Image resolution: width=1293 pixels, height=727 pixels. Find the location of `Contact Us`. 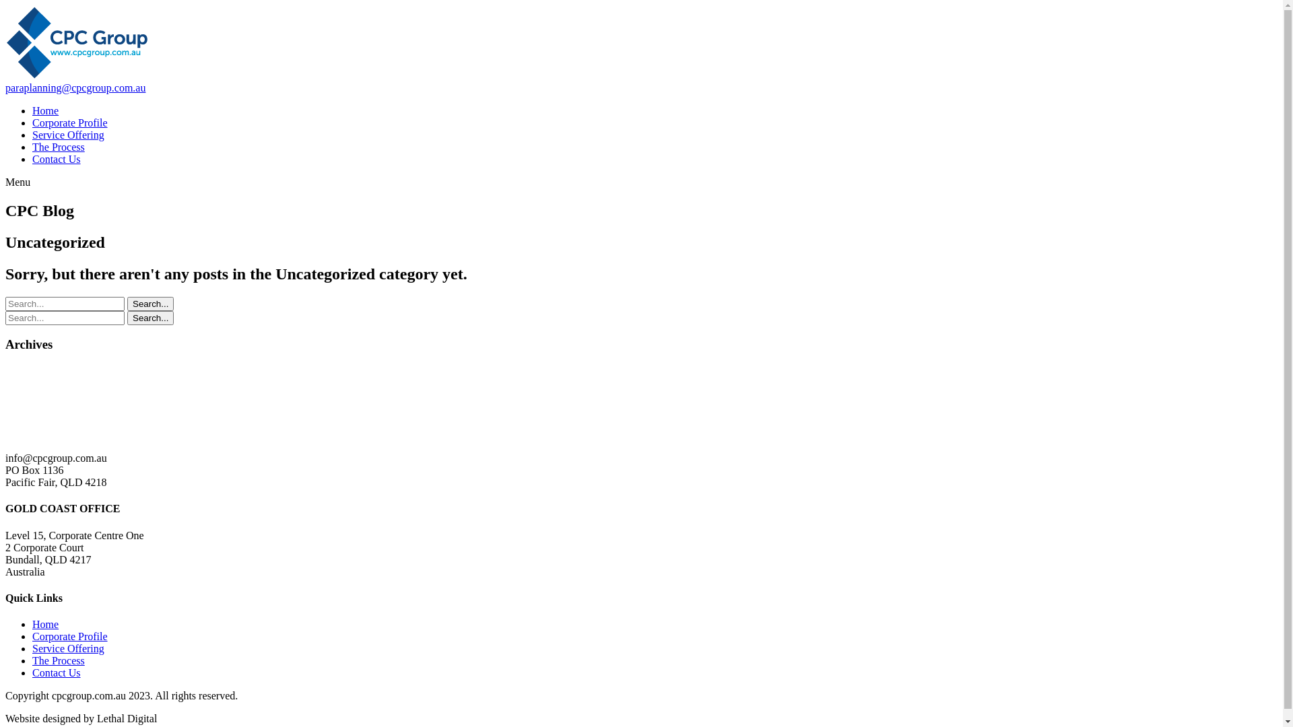

Contact Us is located at coordinates (57, 673).